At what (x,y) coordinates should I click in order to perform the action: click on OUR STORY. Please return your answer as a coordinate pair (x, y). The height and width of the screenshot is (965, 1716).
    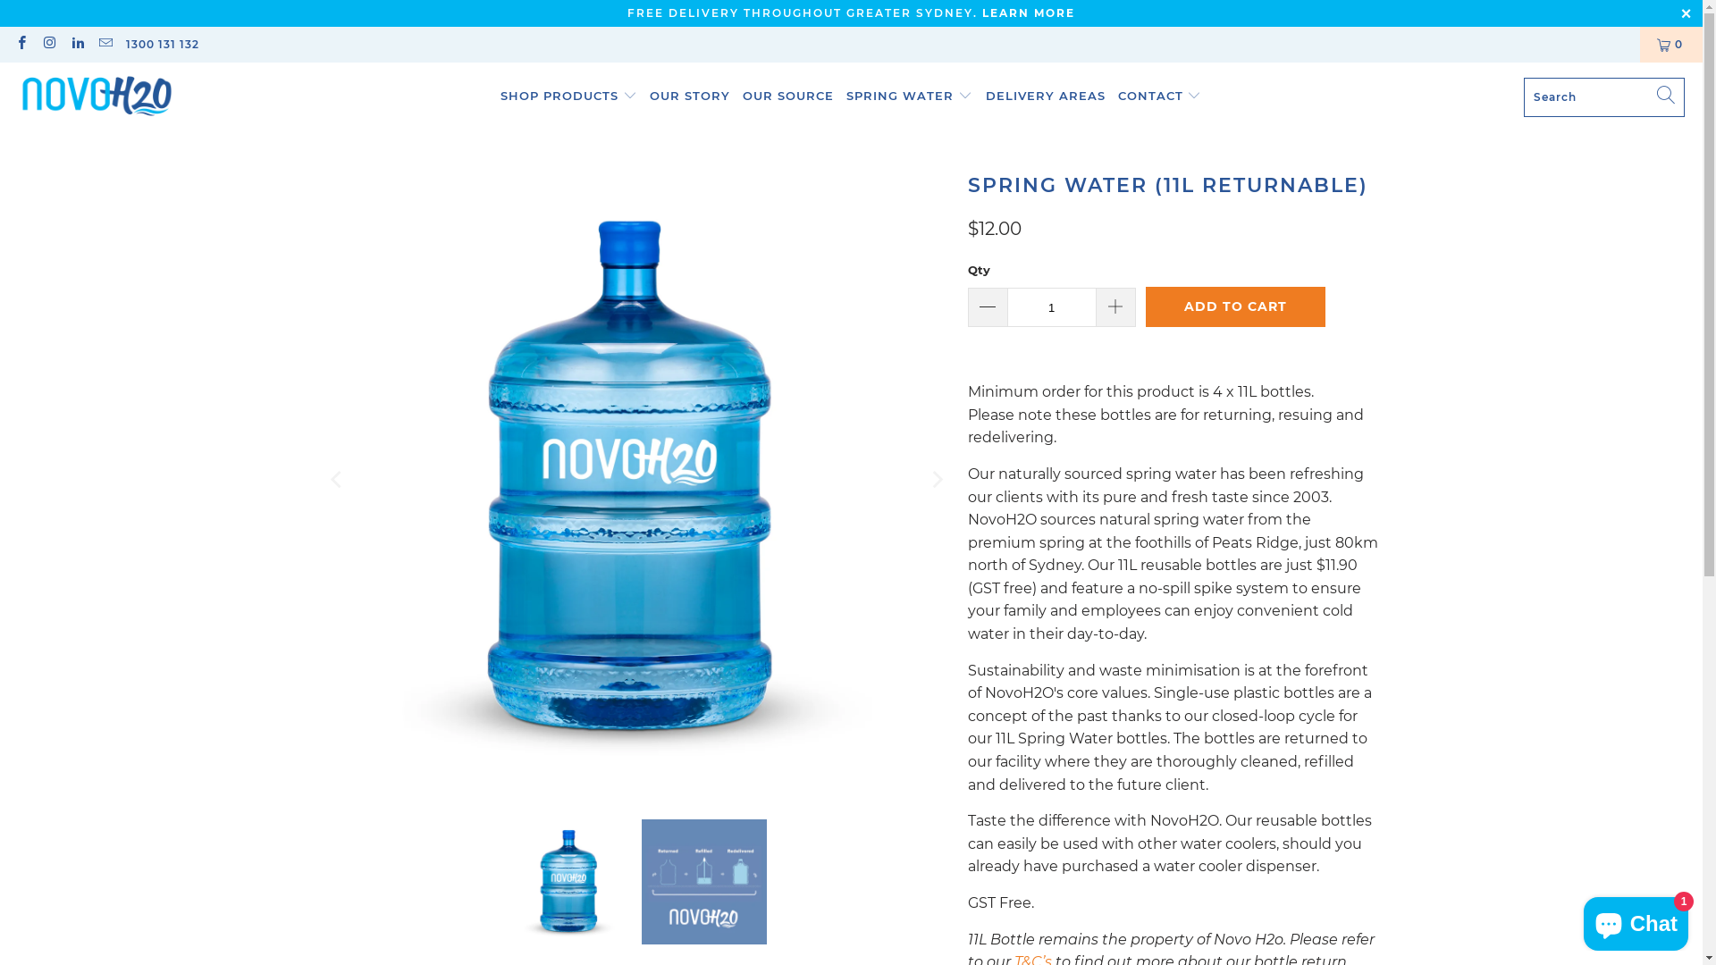
    Looking at the image, I should click on (690, 96).